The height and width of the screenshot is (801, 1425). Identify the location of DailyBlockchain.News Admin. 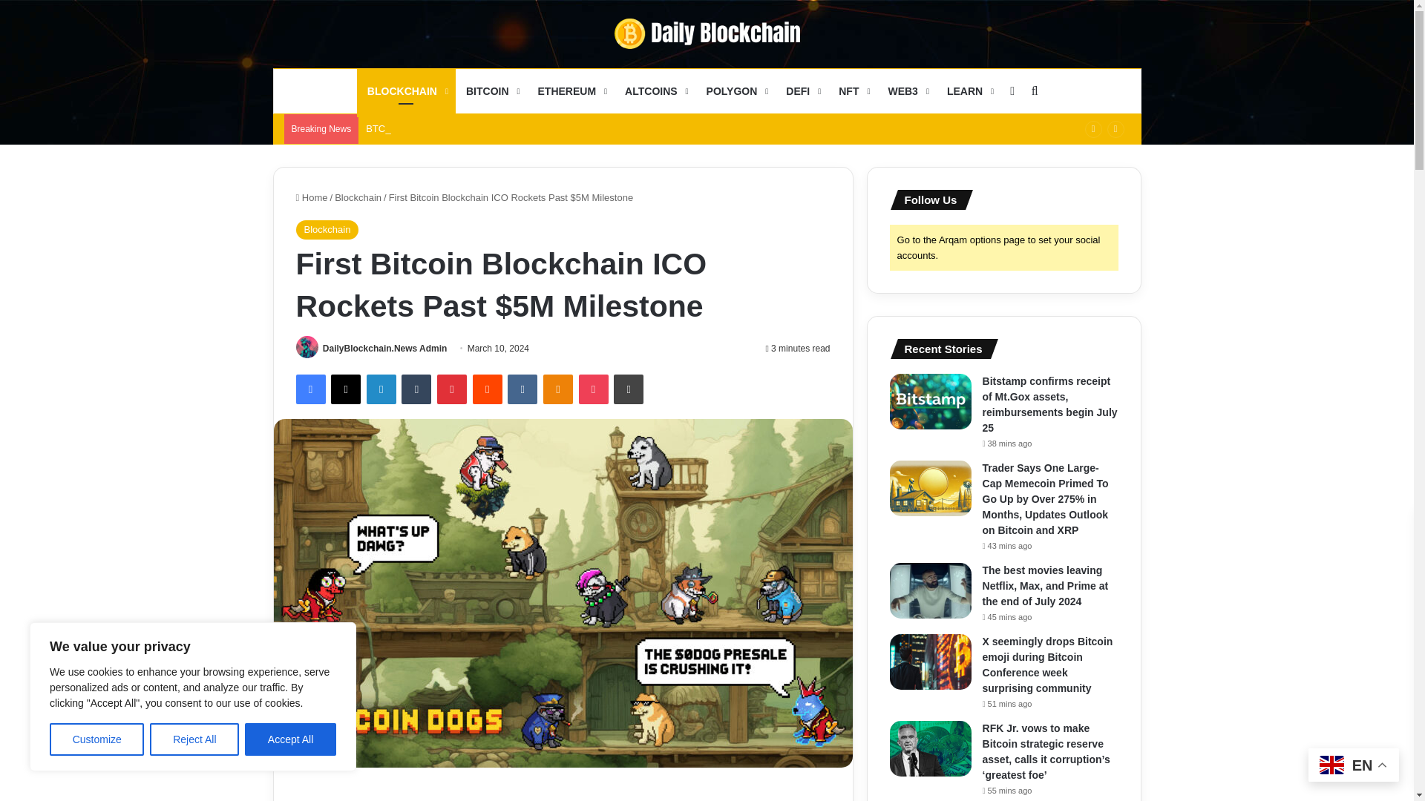
(384, 349).